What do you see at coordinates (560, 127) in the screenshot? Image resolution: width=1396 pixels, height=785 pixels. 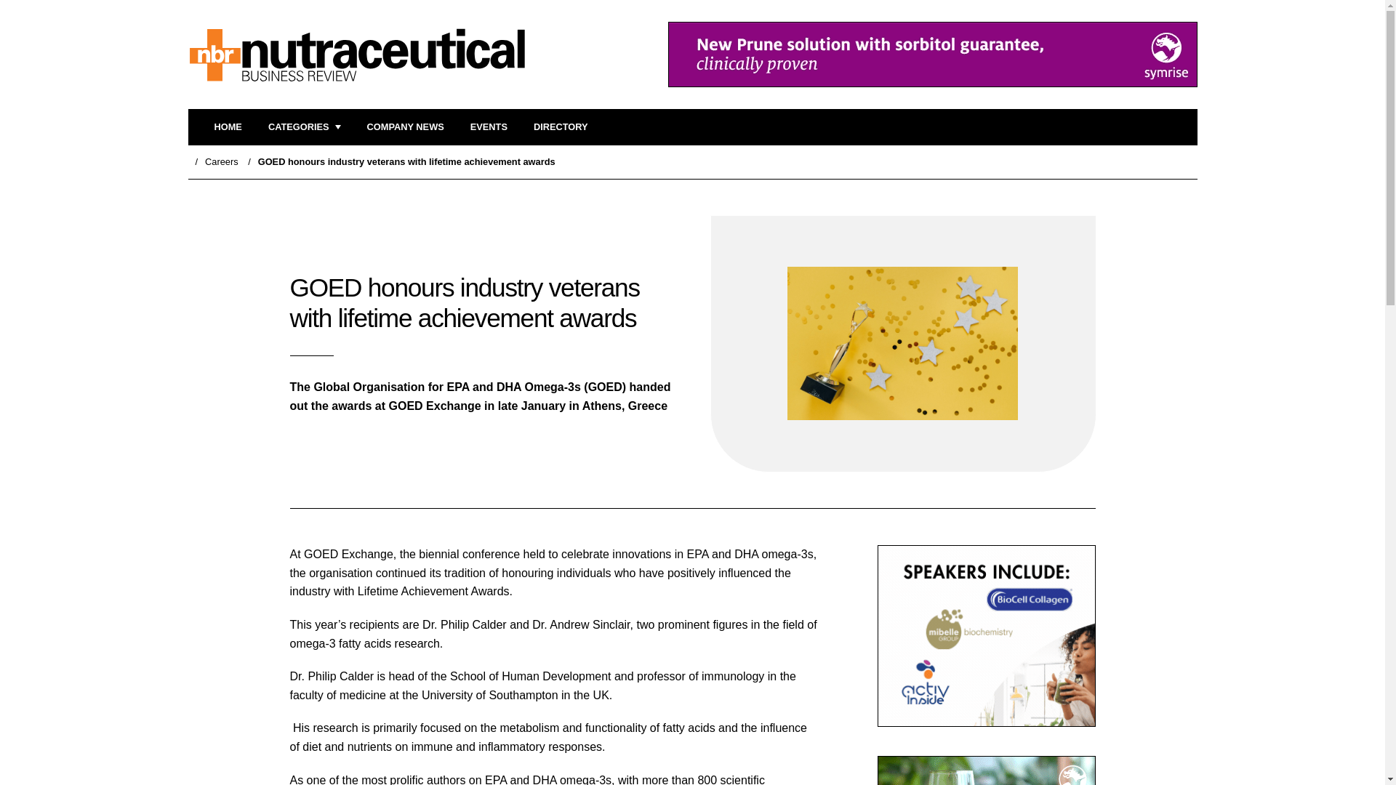 I see `DIRECTORY` at bounding box center [560, 127].